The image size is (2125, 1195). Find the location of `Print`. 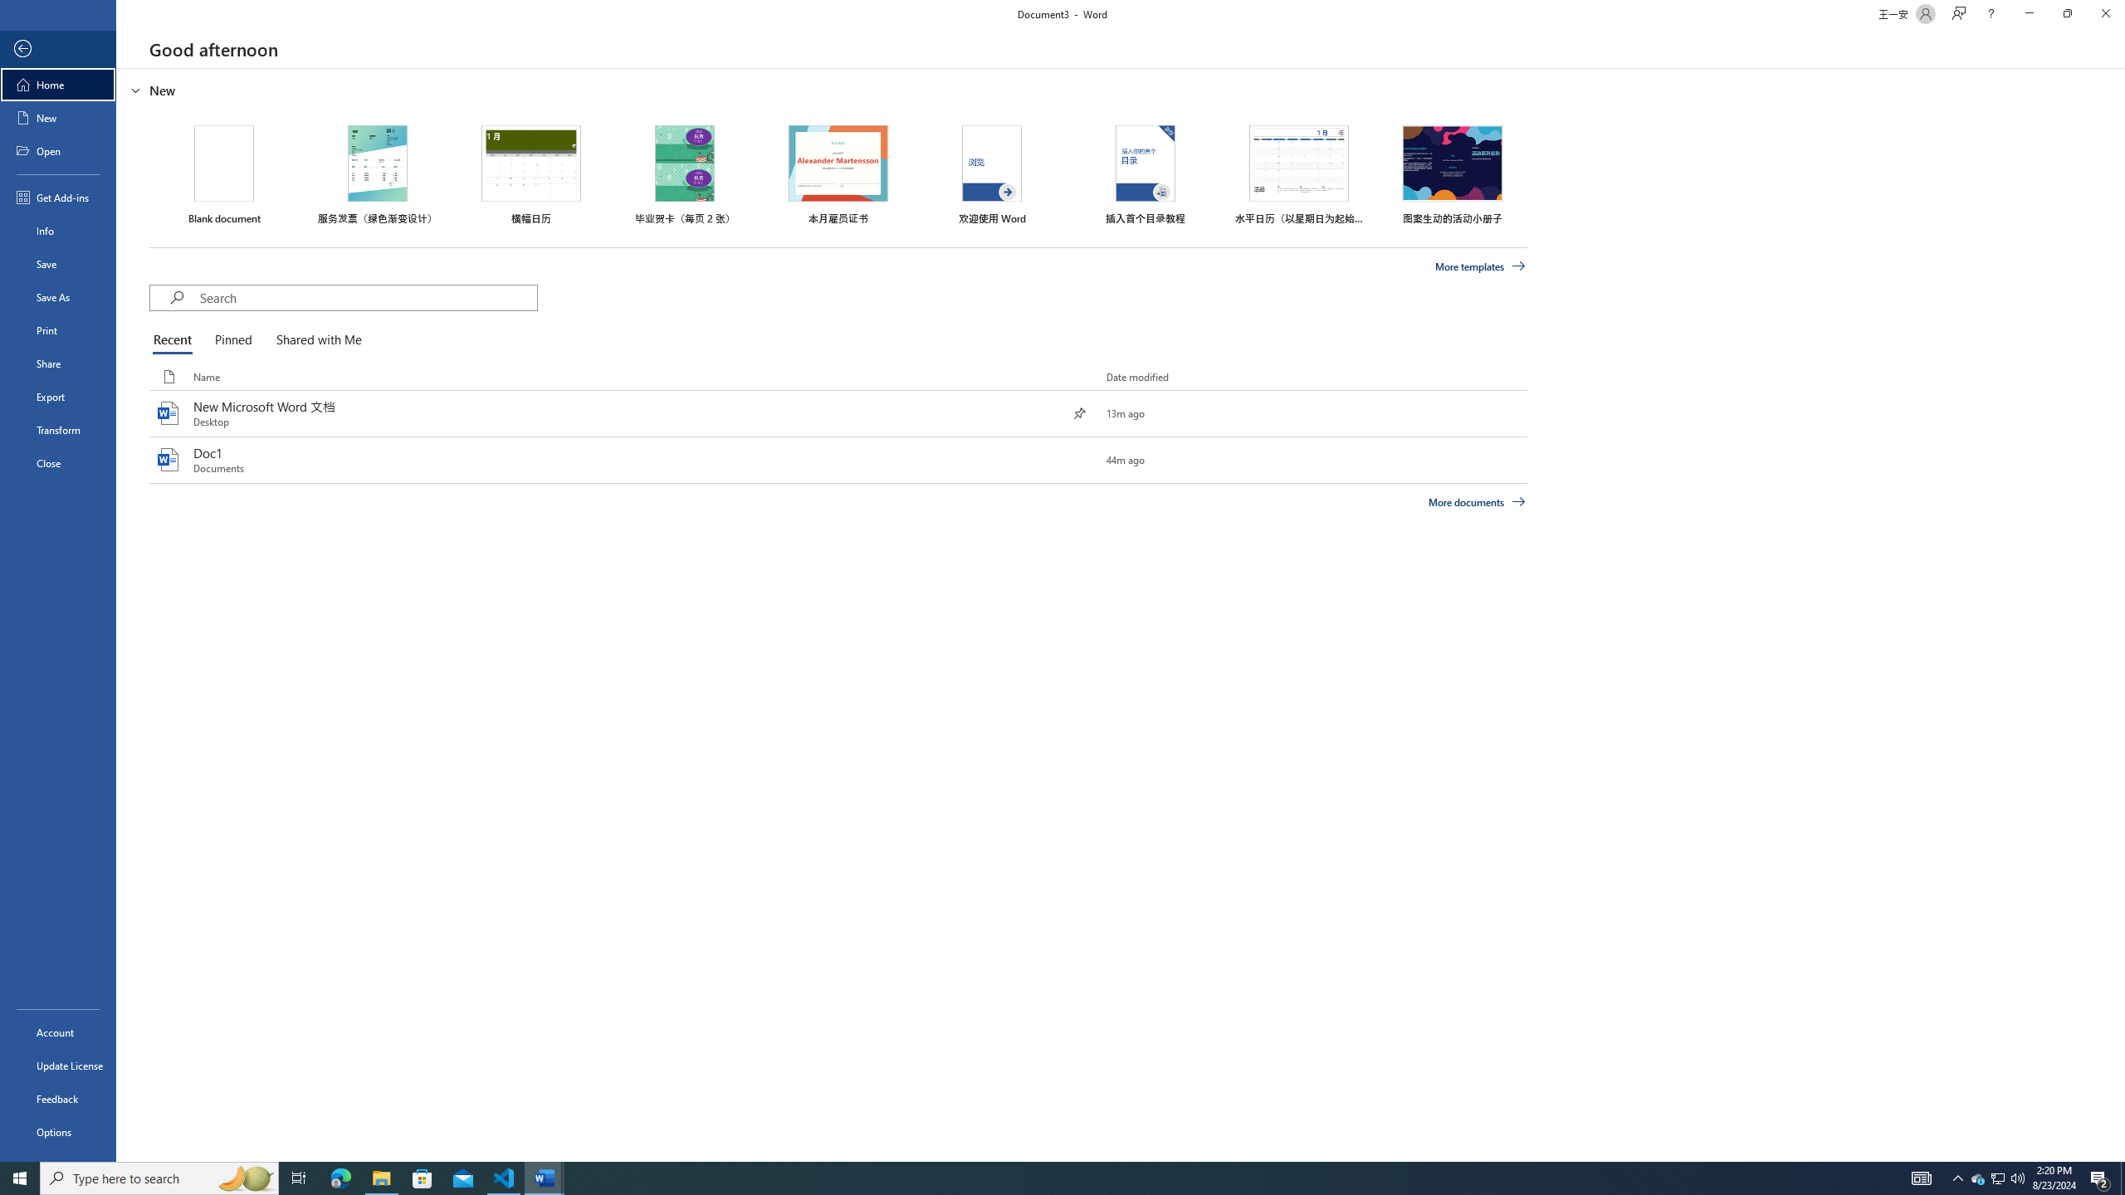

Print is located at coordinates (58, 329).